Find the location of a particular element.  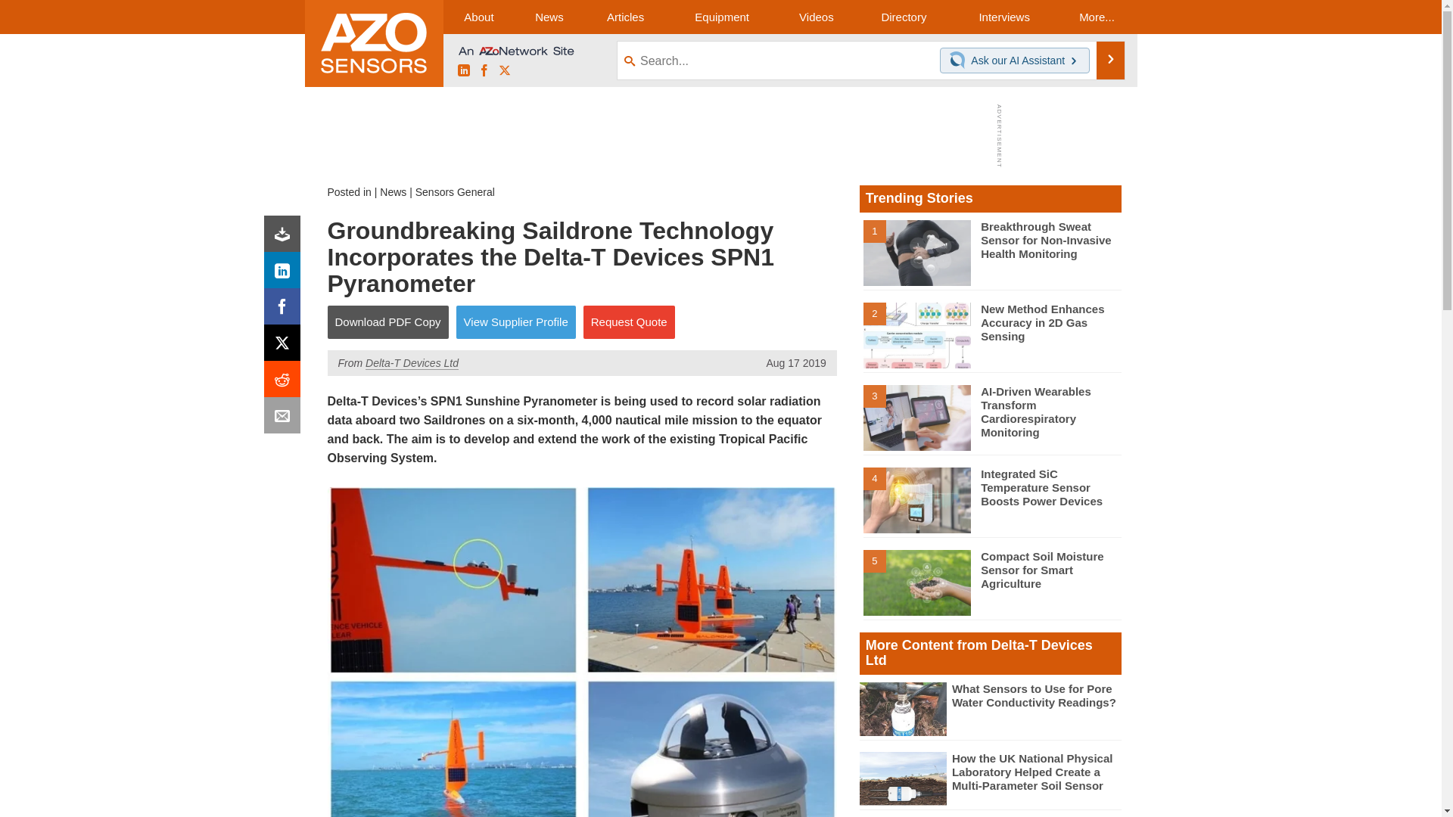

Facebook is located at coordinates (484, 71).